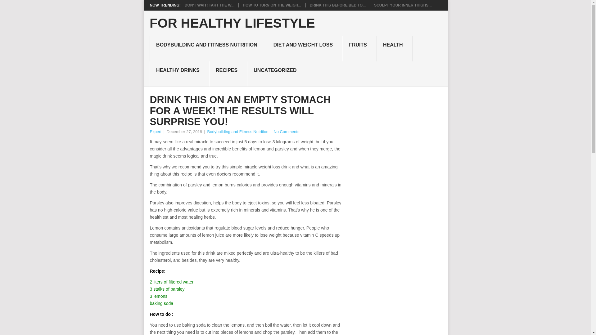 The height and width of the screenshot is (335, 596). What do you see at coordinates (208, 48) in the screenshot?
I see `BODYBUILDING AND FITNESS NUTRITION` at bounding box center [208, 48].